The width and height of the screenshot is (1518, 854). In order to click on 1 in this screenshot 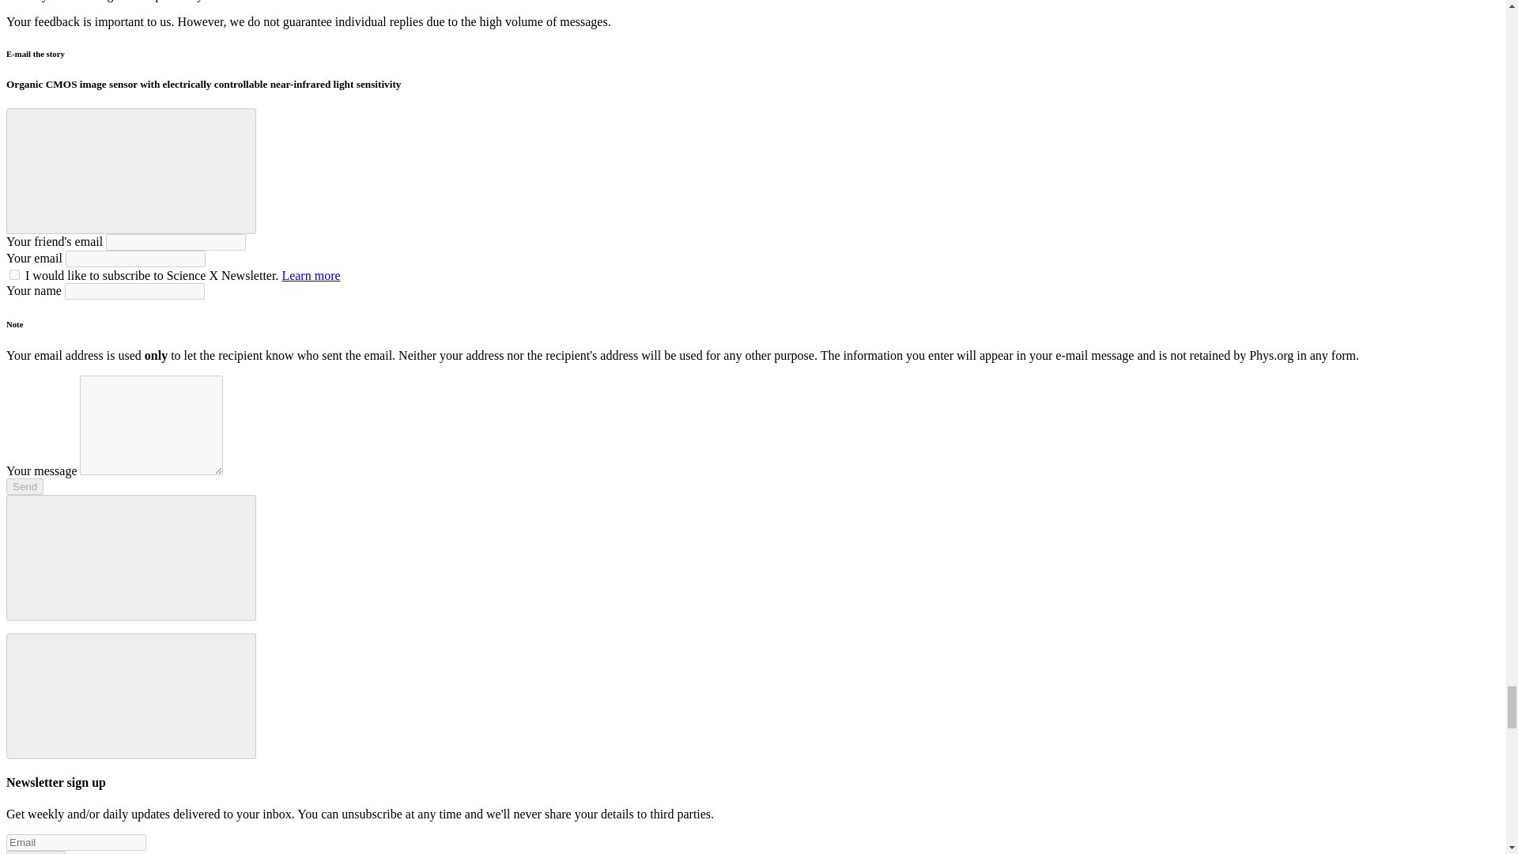, I will do `click(14, 275)`.